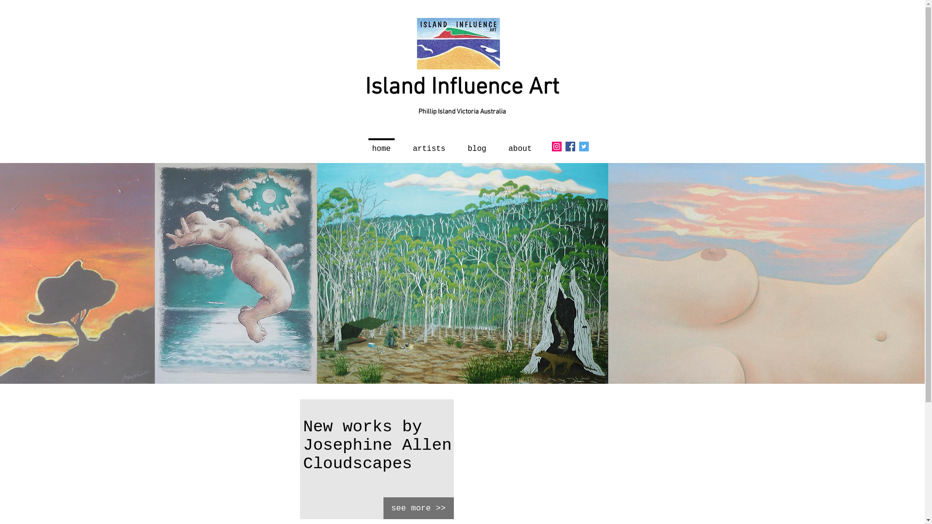 The width and height of the screenshot is (932, 524). Describe the element at coordinates (477, 145) in the screenshot. I see `blog` at that location.